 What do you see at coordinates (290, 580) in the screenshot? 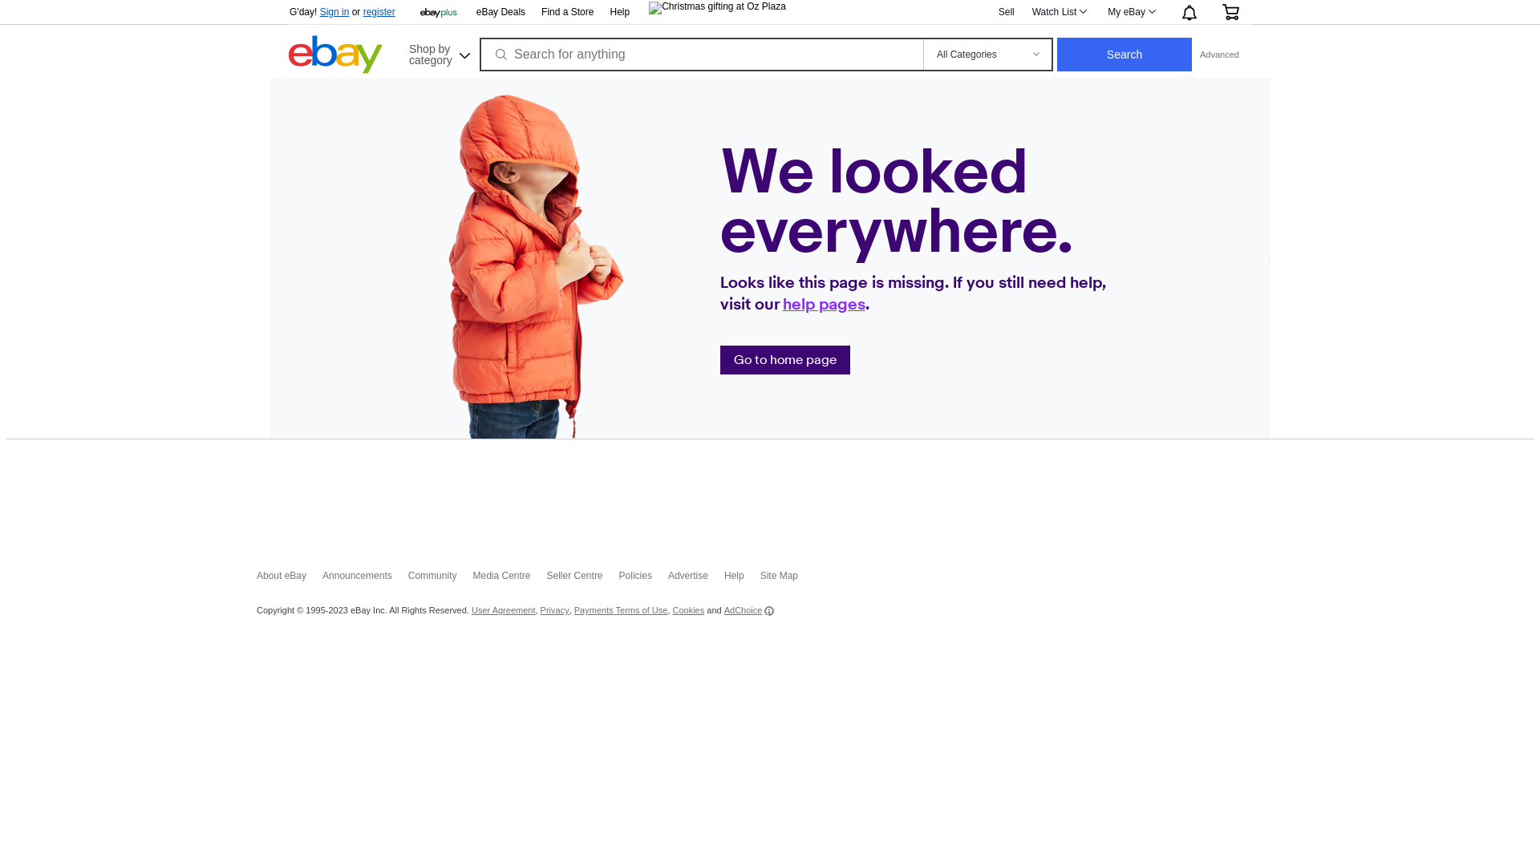
I see `About eBay` at bounding box center [290, 580].